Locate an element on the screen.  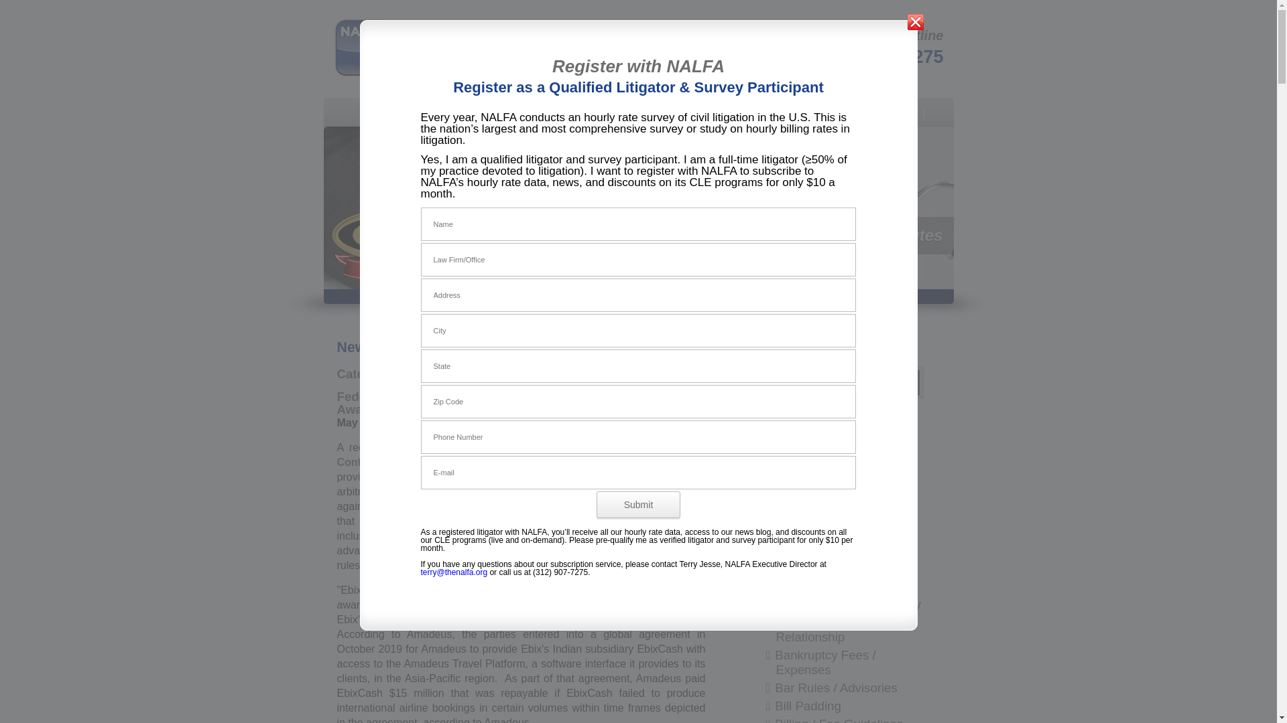
Custom Hourly Rate Surveys is located at coordinates (567, 135).